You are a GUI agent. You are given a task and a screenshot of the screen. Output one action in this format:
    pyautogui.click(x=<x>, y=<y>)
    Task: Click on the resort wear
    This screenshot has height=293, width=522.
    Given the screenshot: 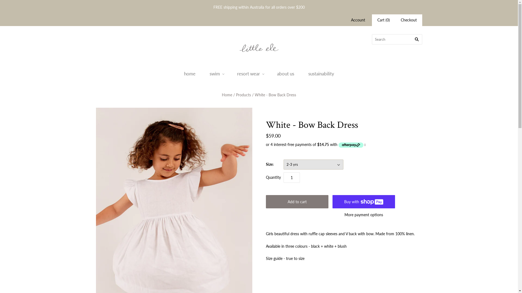 What is the action you would take?
    pyautogui.click(x=250, y=74)
    